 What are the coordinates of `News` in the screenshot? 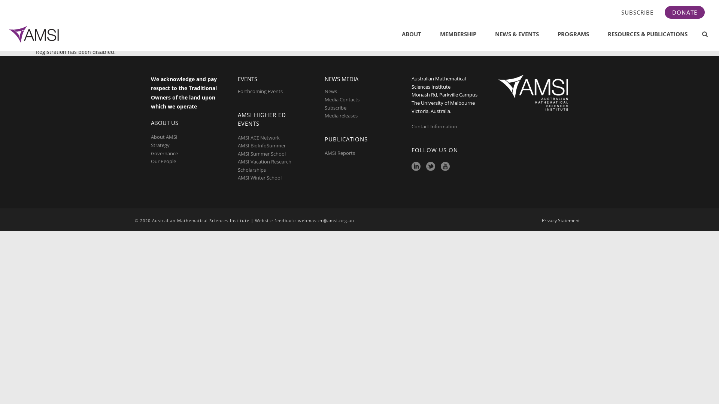 It's located at (331, 91).